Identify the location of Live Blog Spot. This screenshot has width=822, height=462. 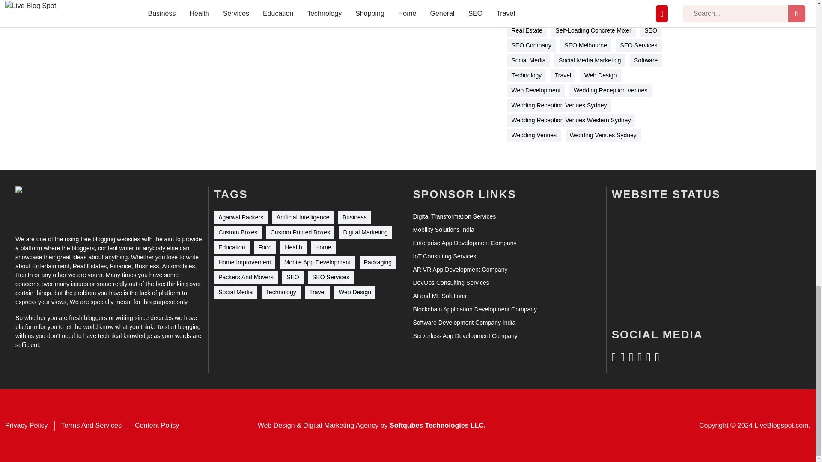
(46, 205).